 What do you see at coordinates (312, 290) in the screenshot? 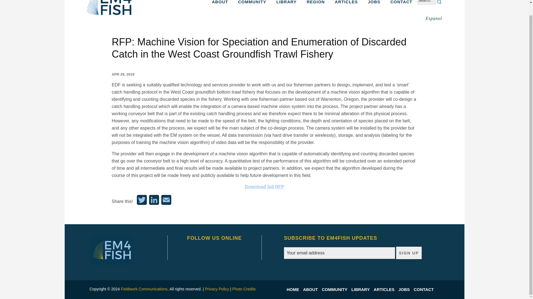
I see `ABOUT` at bounding box center [312, 290].